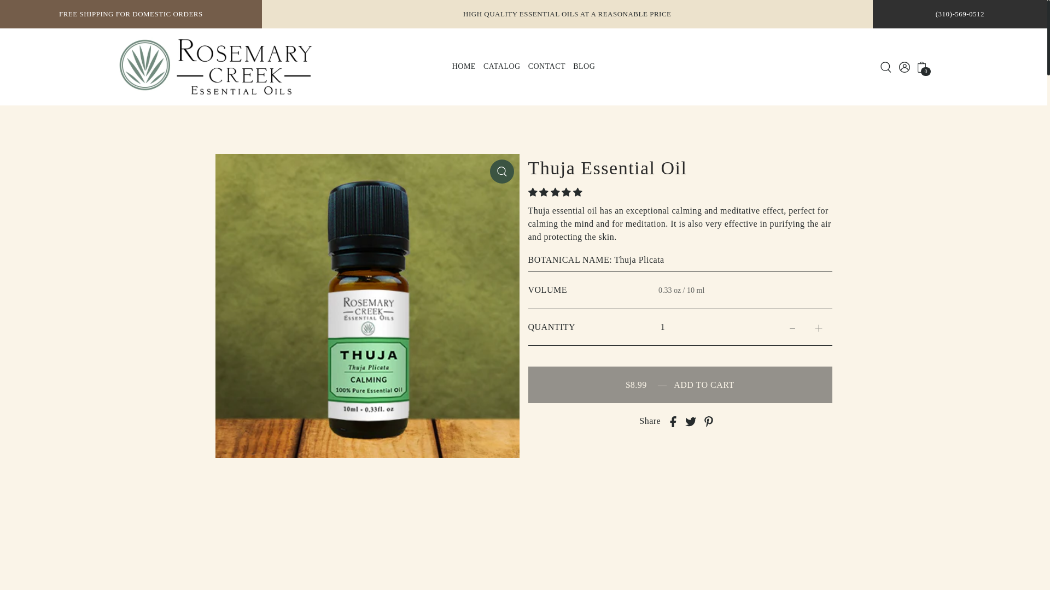  I want to click on click to zoom-in, so click(502, 171).